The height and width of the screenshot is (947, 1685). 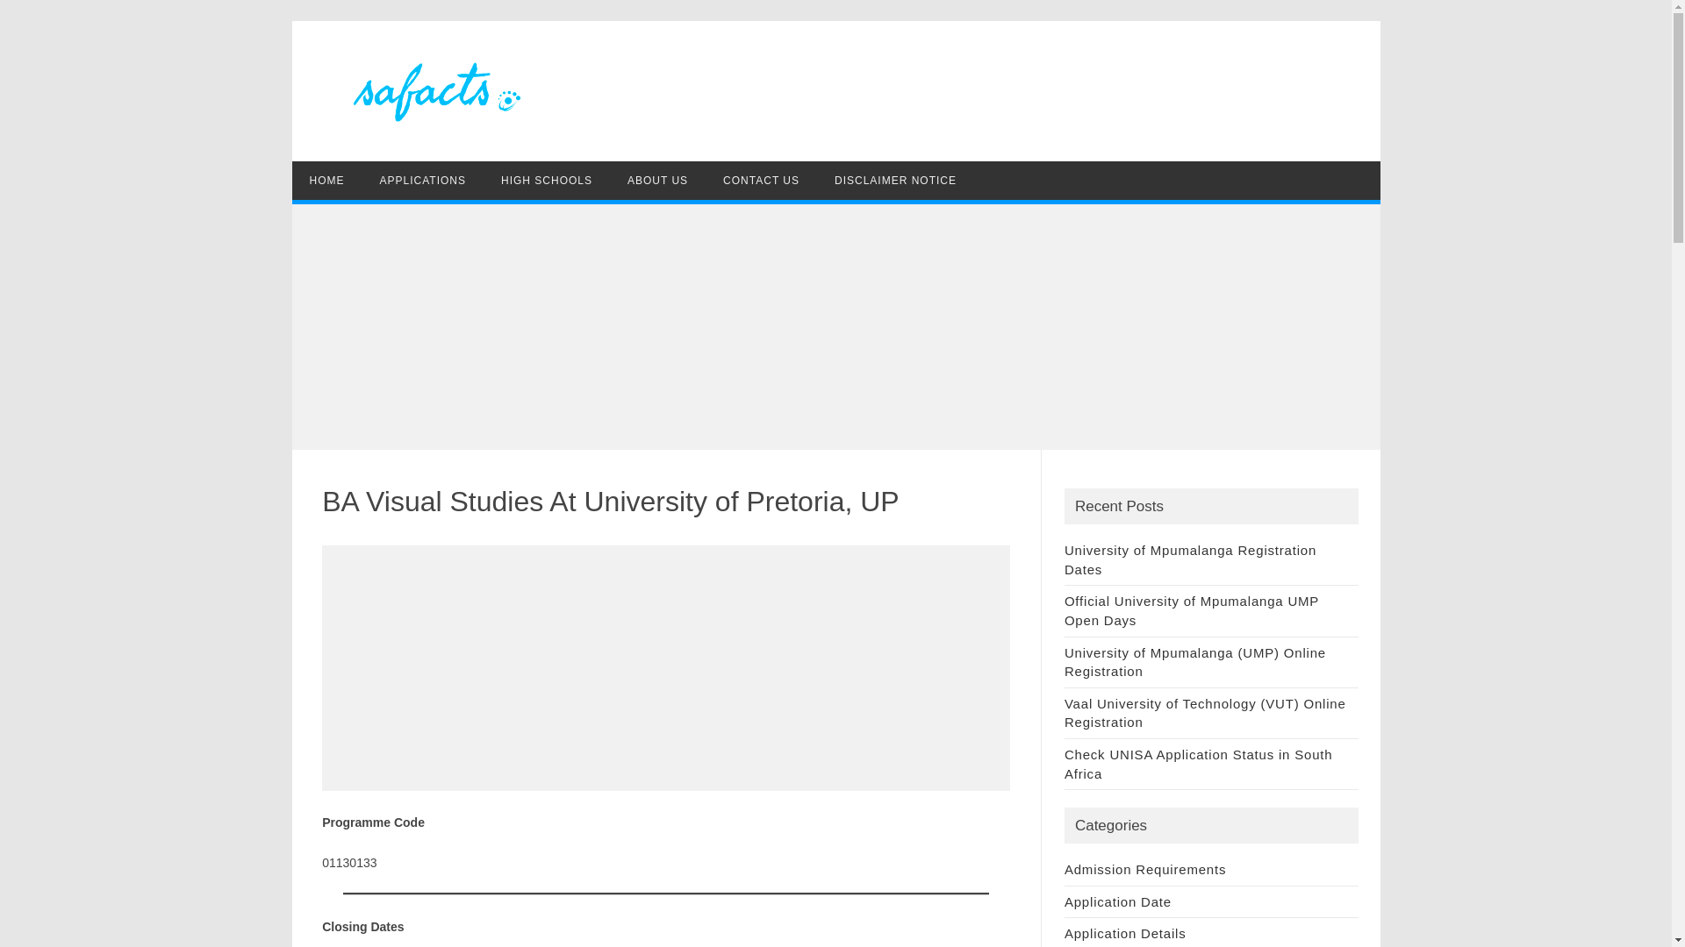 I want to click on Admission Requirements, so click(x=1145, y=869).